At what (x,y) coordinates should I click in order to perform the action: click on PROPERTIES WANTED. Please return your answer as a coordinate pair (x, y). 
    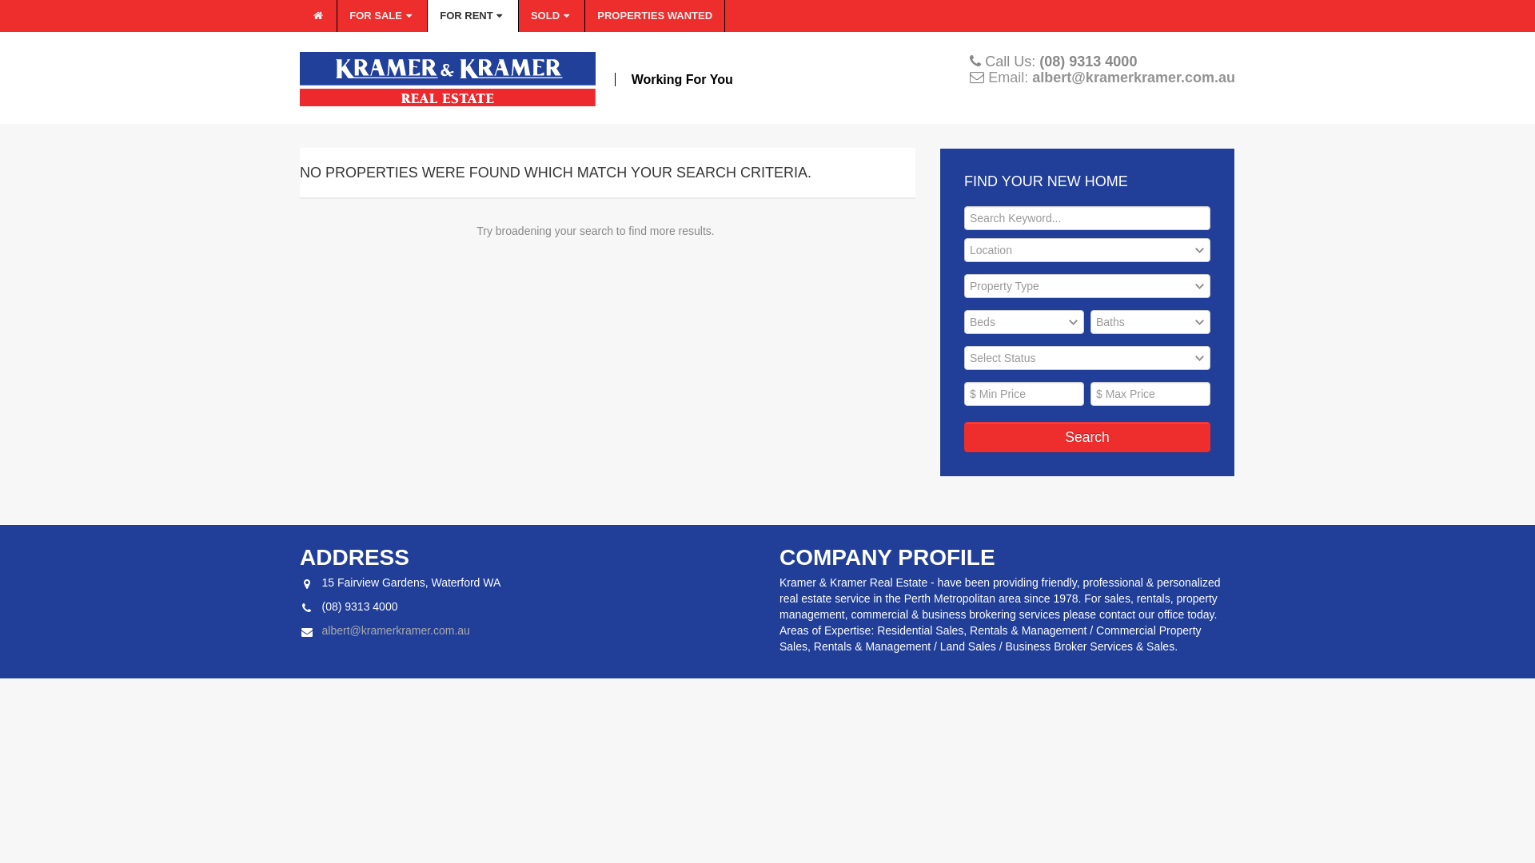
    Looking at the image, I should click on (656, 16).